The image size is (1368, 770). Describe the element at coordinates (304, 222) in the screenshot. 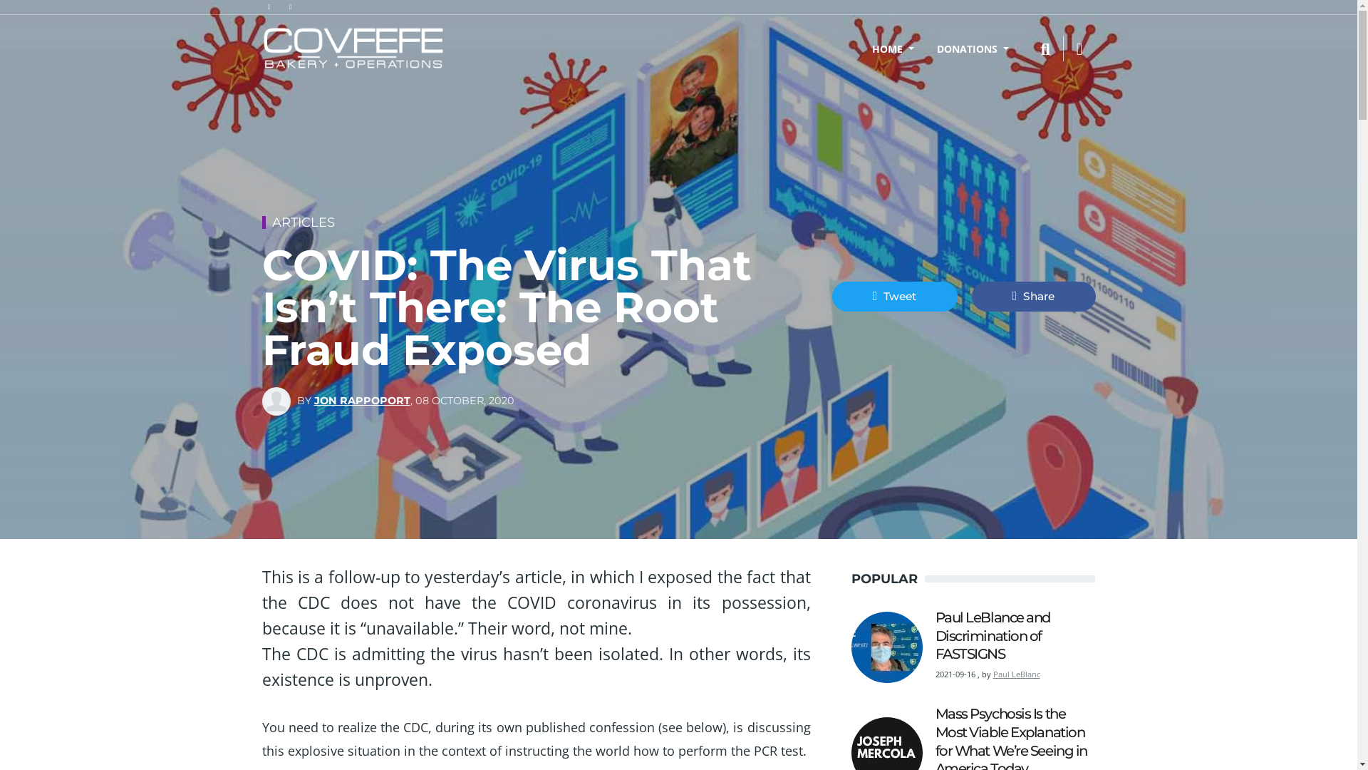

I see `ARTICLES` at that location.